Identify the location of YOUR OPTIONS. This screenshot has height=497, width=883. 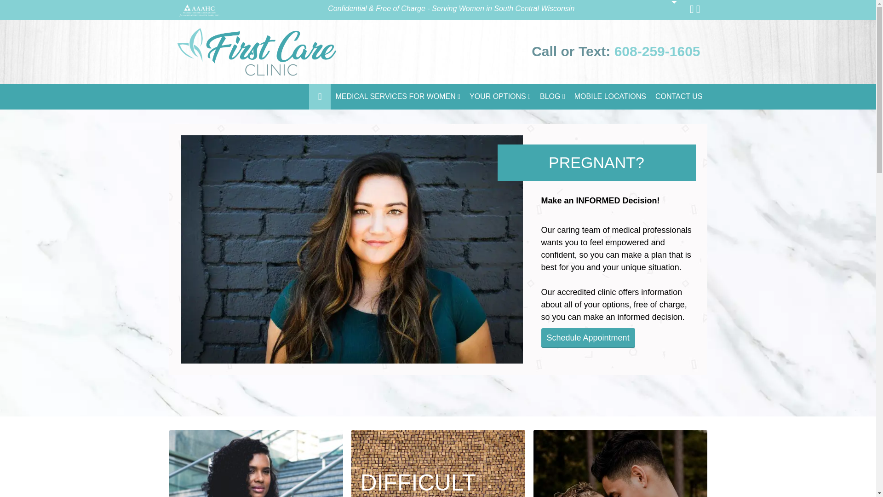
(500, 97).